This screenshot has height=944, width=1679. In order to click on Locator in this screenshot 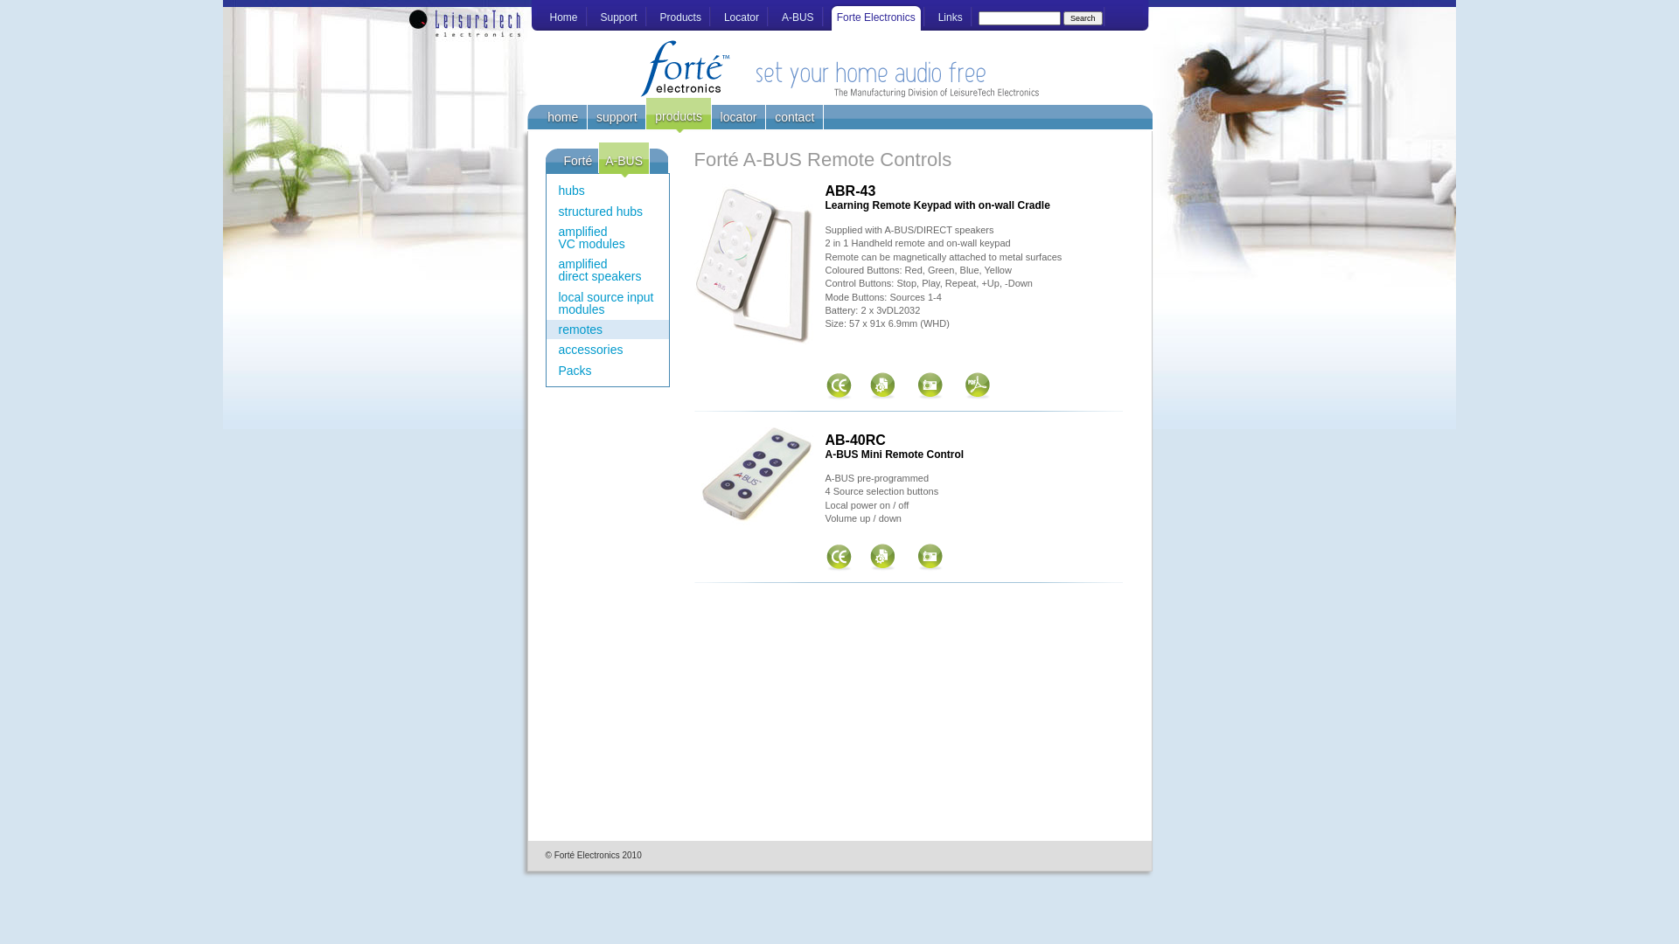, I will do `click(742, 17)`.